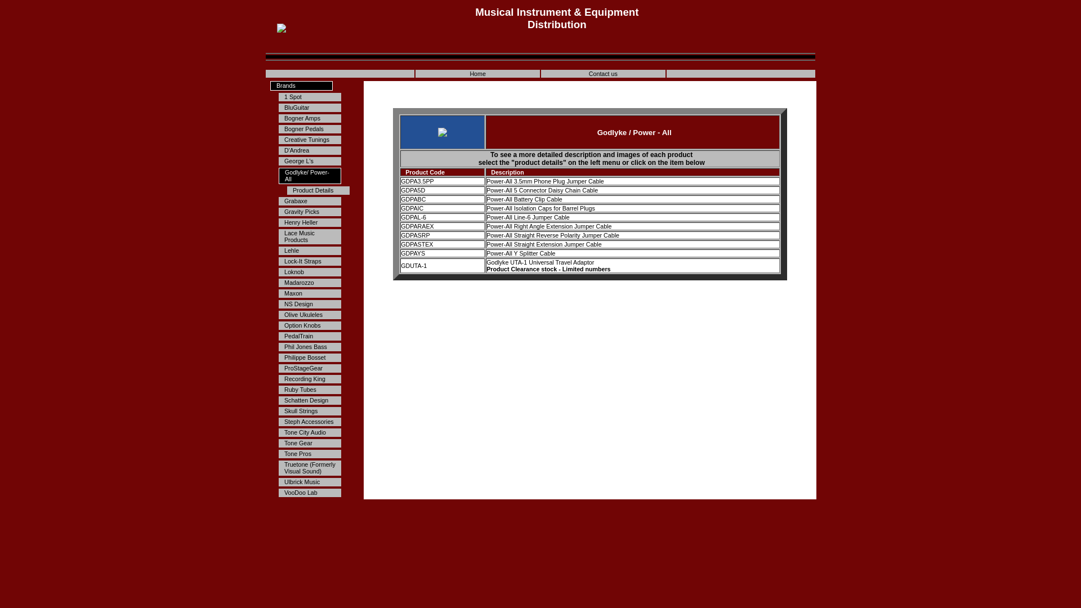  Describe the element at coordinates (310, 283) in the screenshot. I see `Madarozzo` at that location.